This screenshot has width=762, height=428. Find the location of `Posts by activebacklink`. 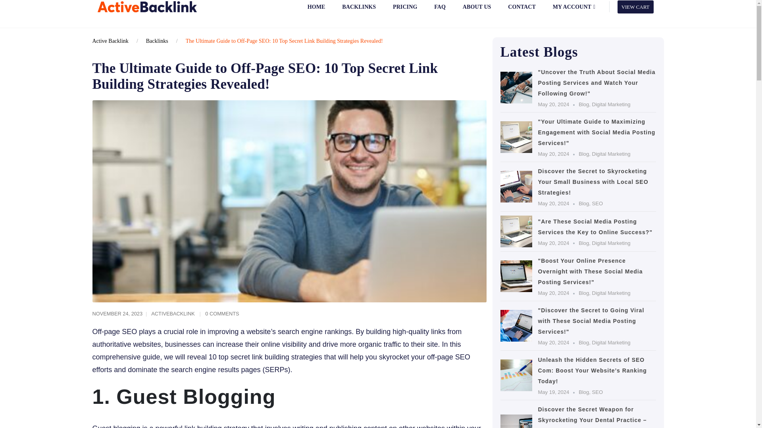

Posts by activebacklink is located at coordinates (173, 314).